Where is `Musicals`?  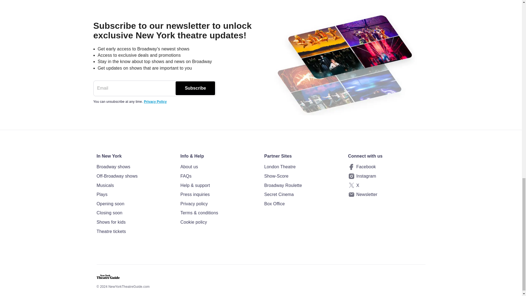 Musicals is located at coordinates (135, 186).